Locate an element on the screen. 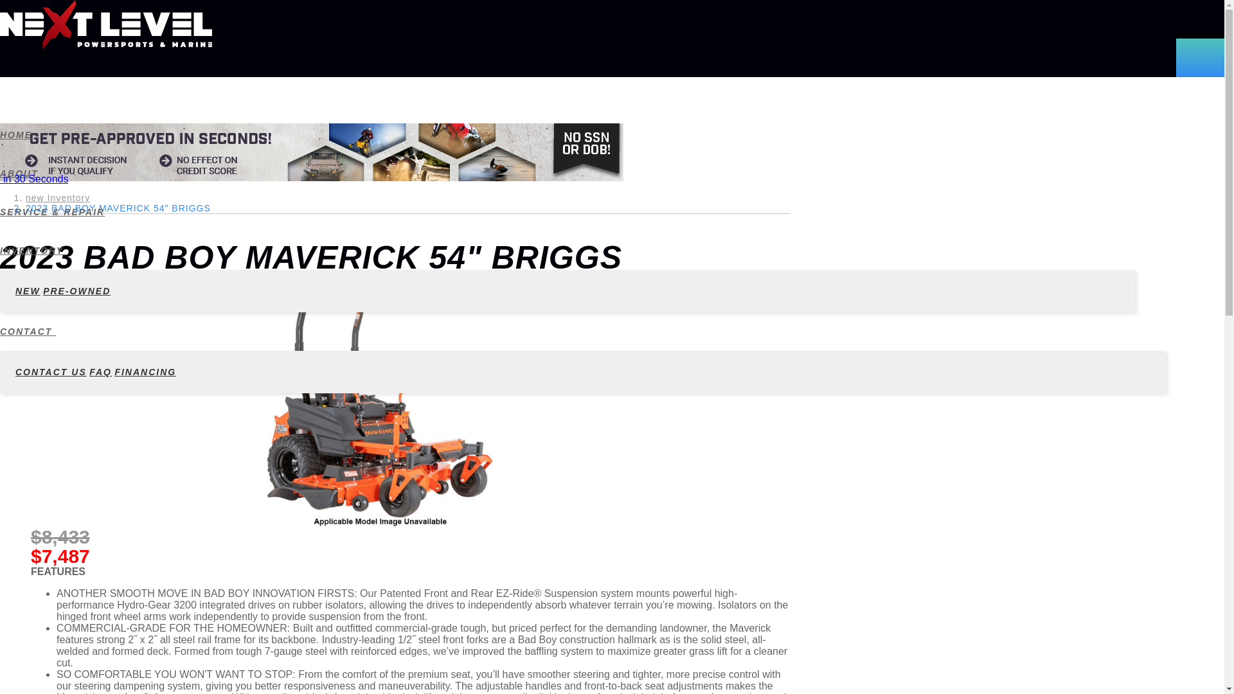  FAQ is located at coordinates (100, 371).